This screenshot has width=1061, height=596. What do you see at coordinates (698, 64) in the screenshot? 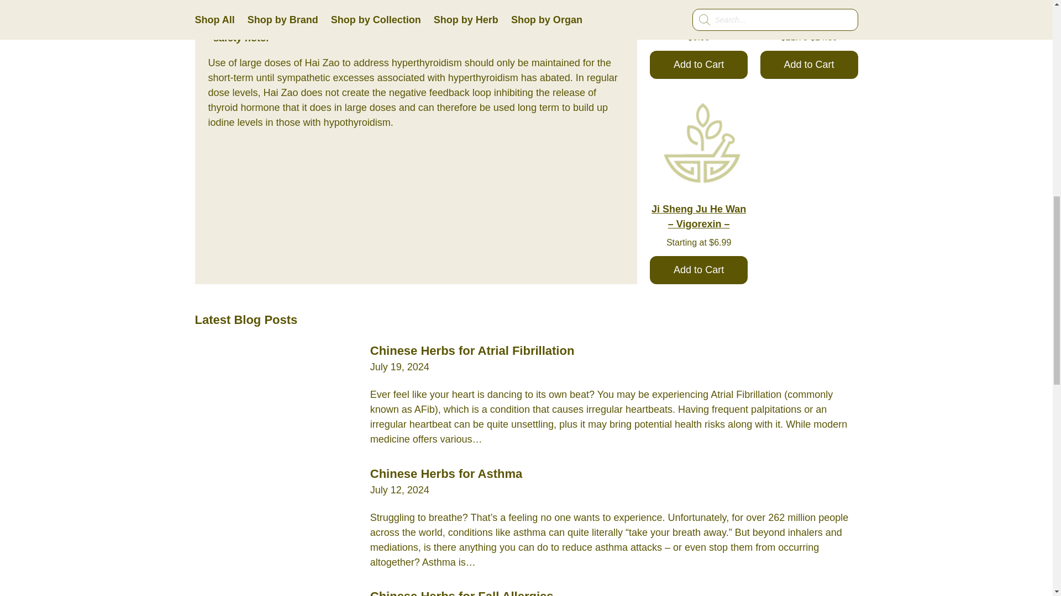
I see `Add to Cart` at bounding box center [698, 64].